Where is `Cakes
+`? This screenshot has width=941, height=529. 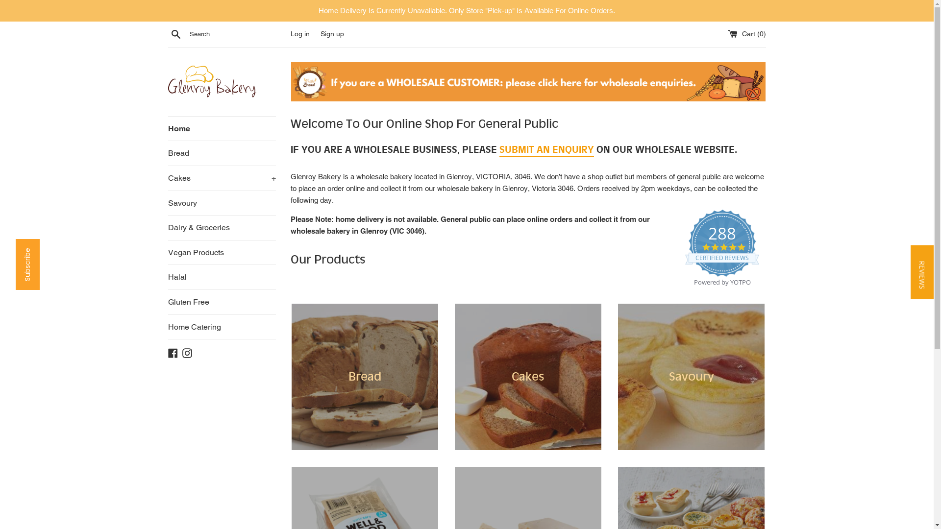
Cakes
+ is located at coordinates (222, 178).